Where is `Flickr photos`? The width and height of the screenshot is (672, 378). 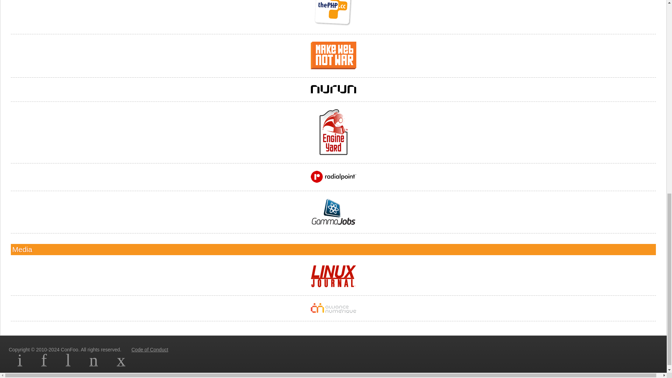 Flickr photos is located at coordinates (94, 364).